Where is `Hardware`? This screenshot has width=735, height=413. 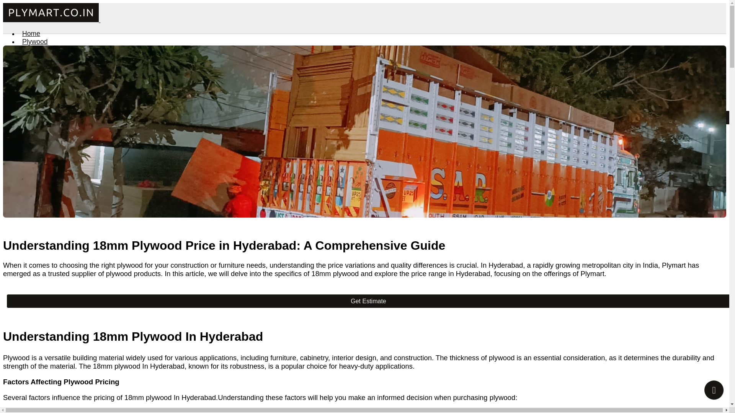 Hardware is located at coordinates (35, 57).